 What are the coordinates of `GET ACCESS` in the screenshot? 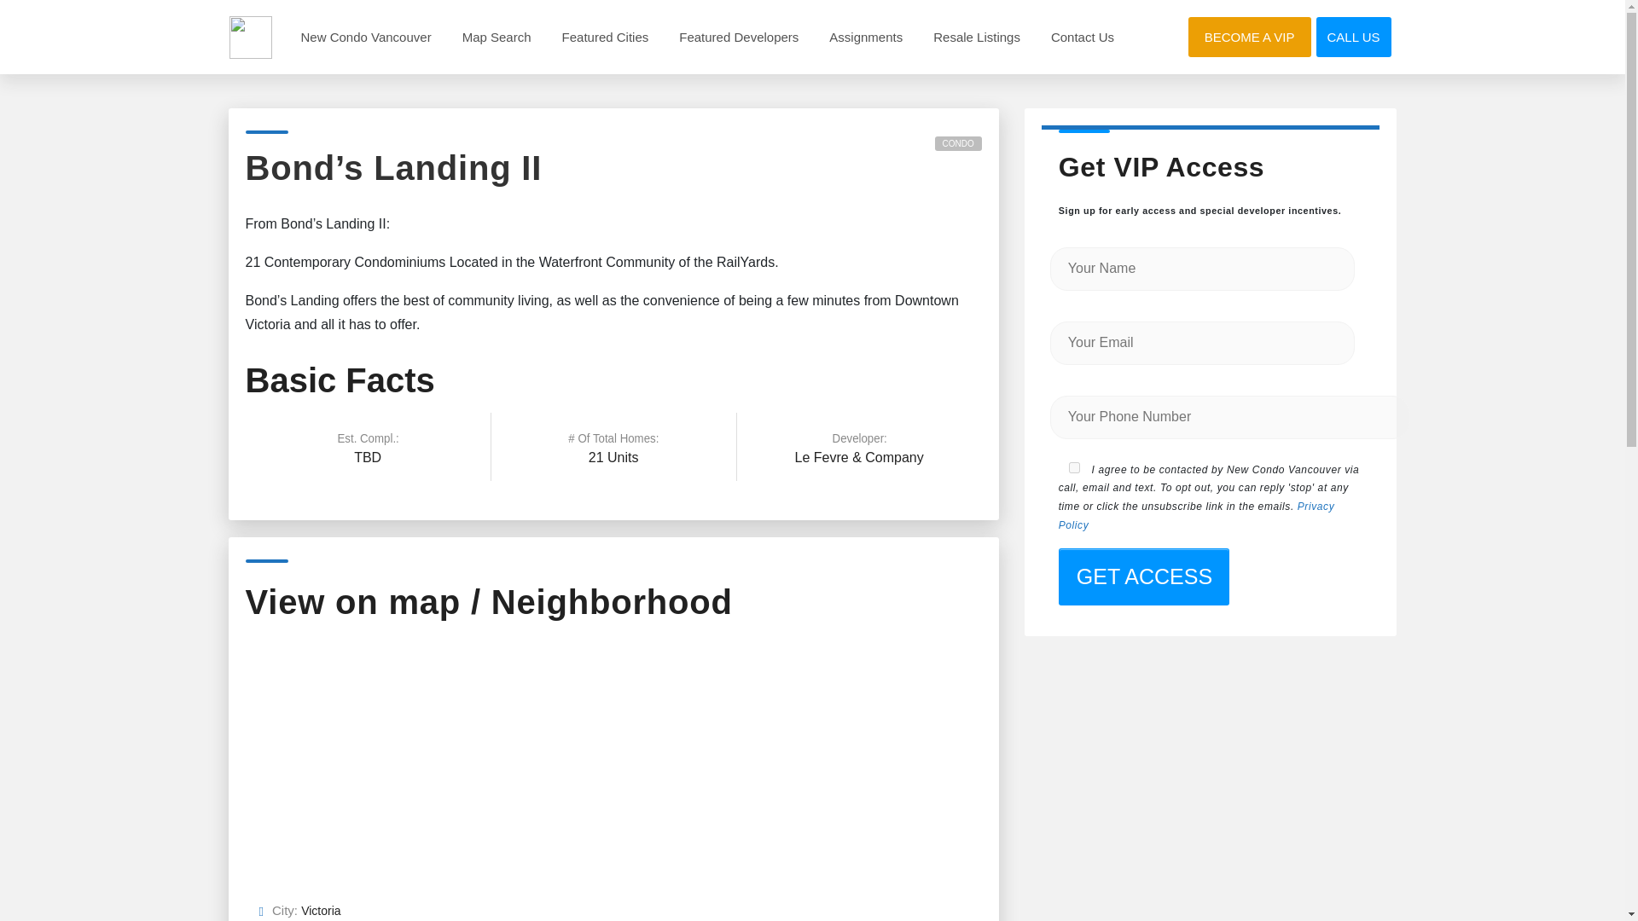 It's located at (1143, 576).